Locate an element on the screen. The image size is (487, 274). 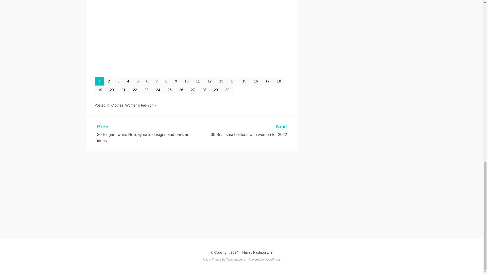
7 is located at coordinates (156, 81).